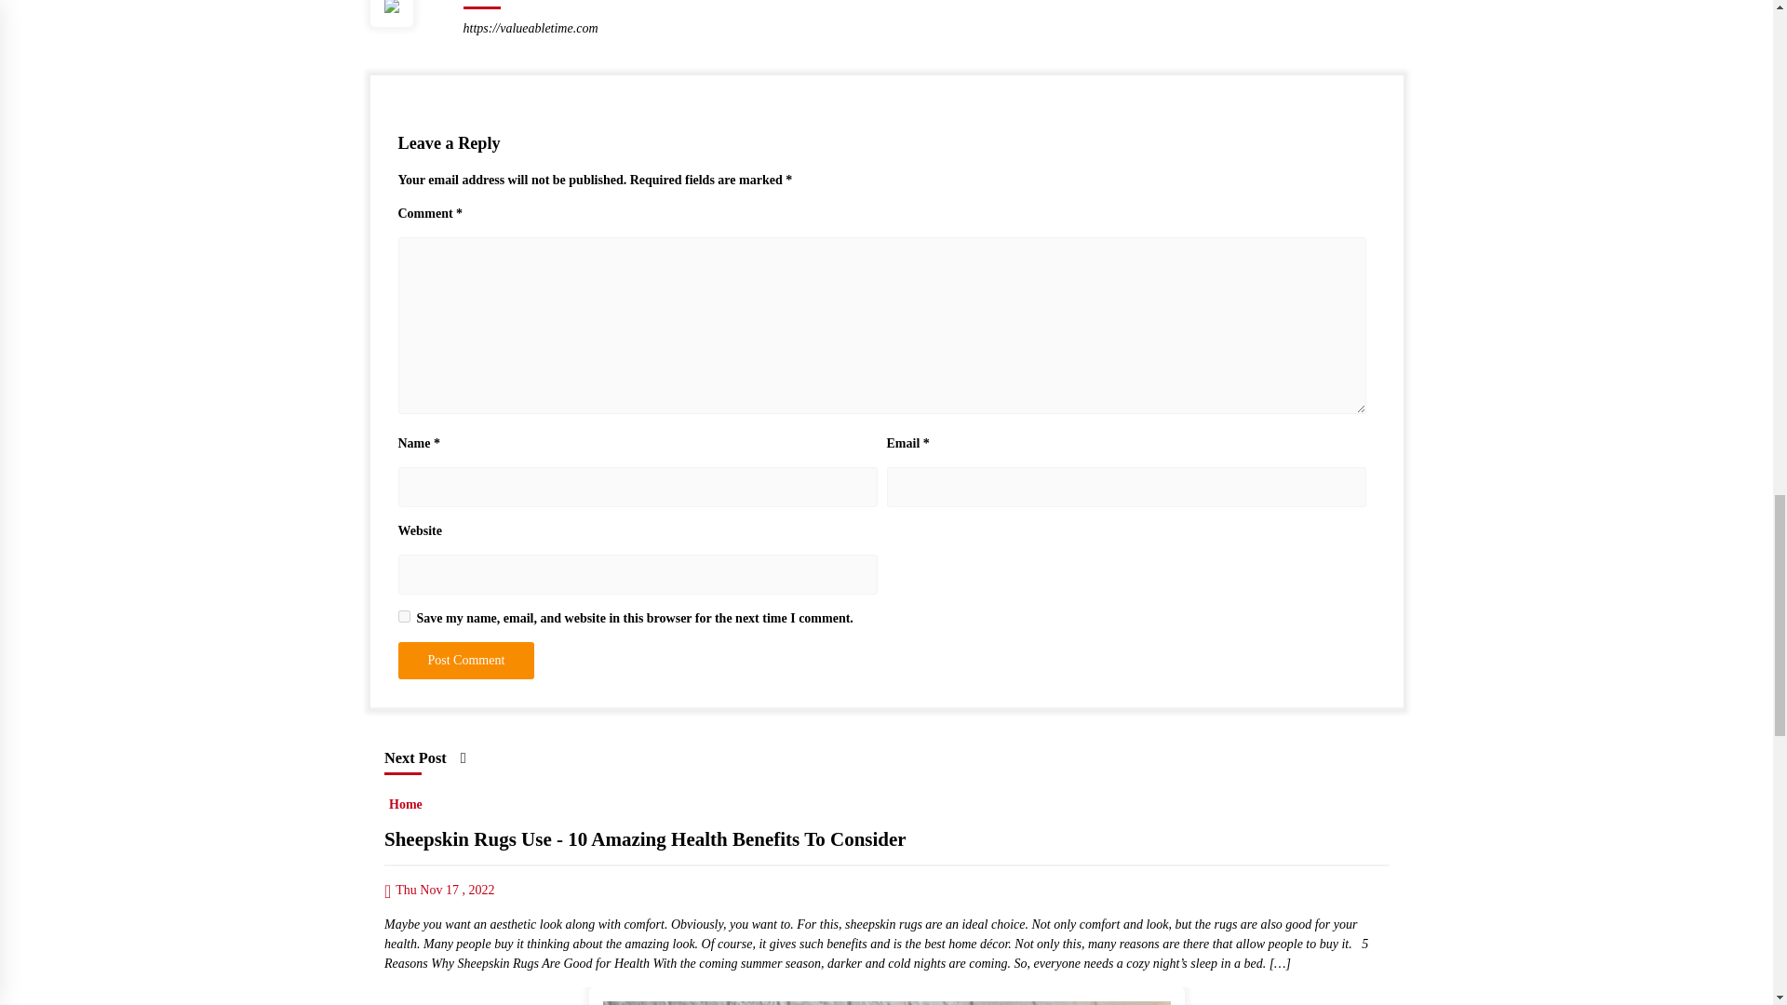  Describe the element at coordinates (404, 616) in the screenshot. I see `yes` at that location.